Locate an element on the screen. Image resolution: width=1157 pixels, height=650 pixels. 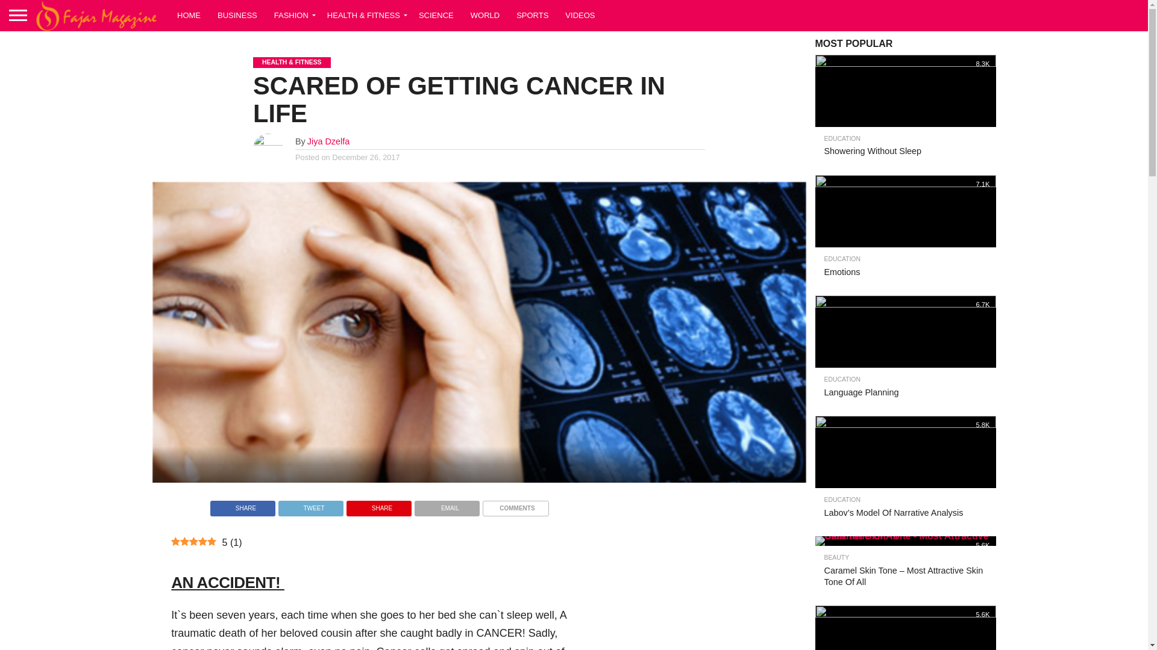
WORLD is located at coordinates (484, 14).